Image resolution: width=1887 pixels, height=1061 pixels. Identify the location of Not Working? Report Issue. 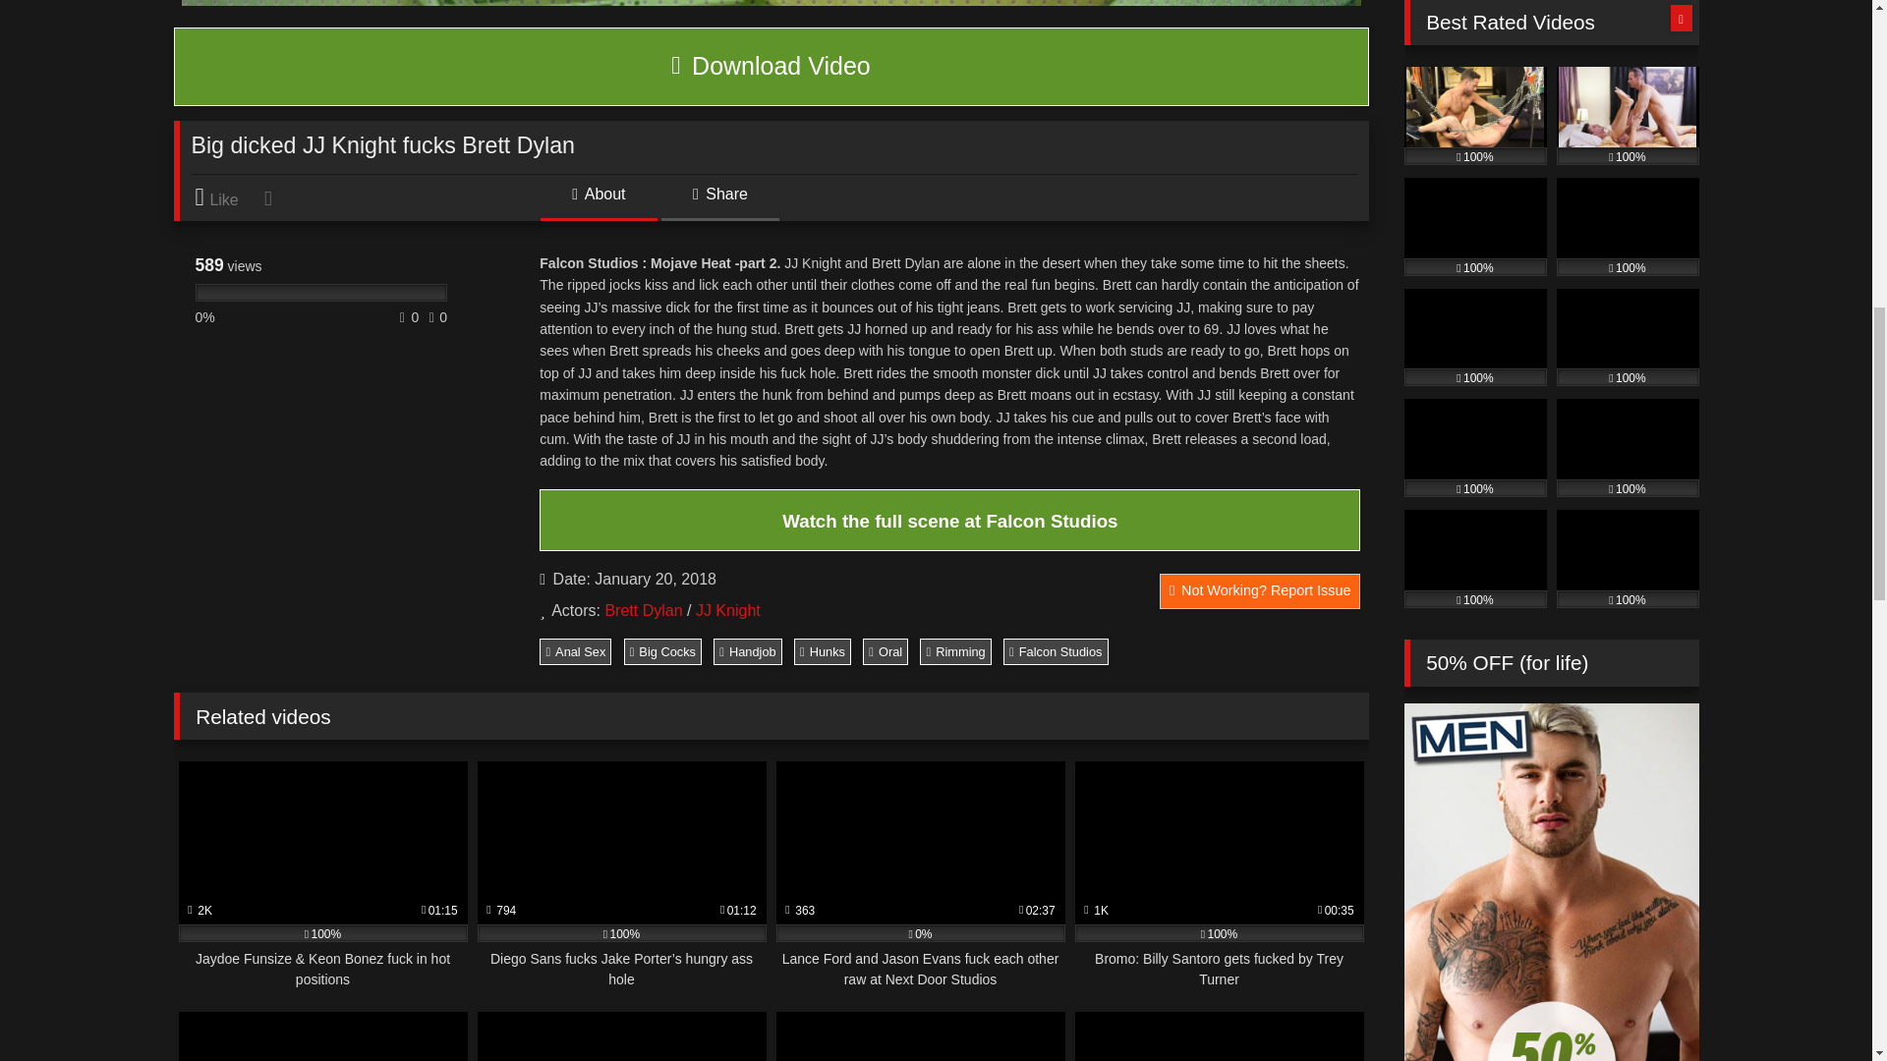
(1260, 591).